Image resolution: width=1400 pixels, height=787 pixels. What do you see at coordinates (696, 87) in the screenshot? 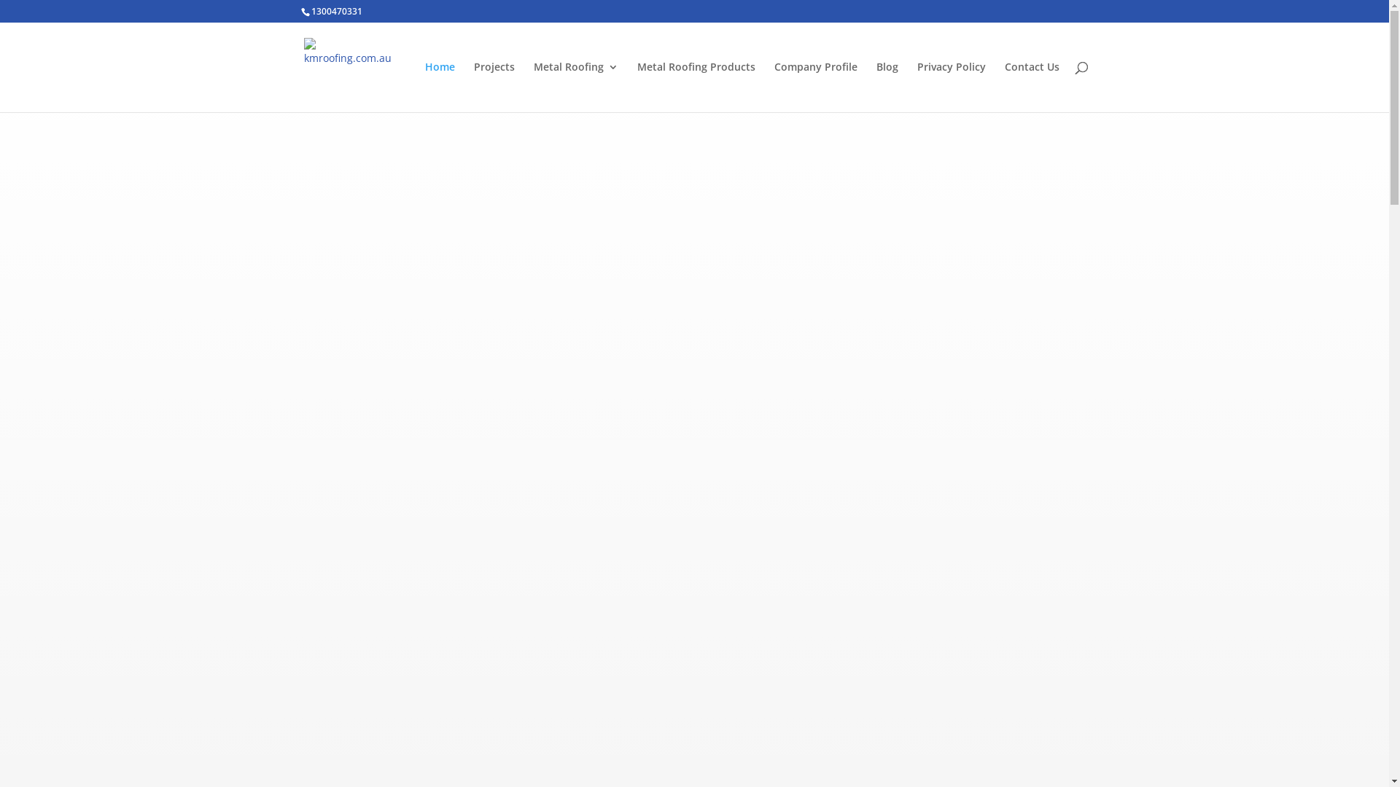
I see `Metal Roofing Products` at bounding box center [696, 87].